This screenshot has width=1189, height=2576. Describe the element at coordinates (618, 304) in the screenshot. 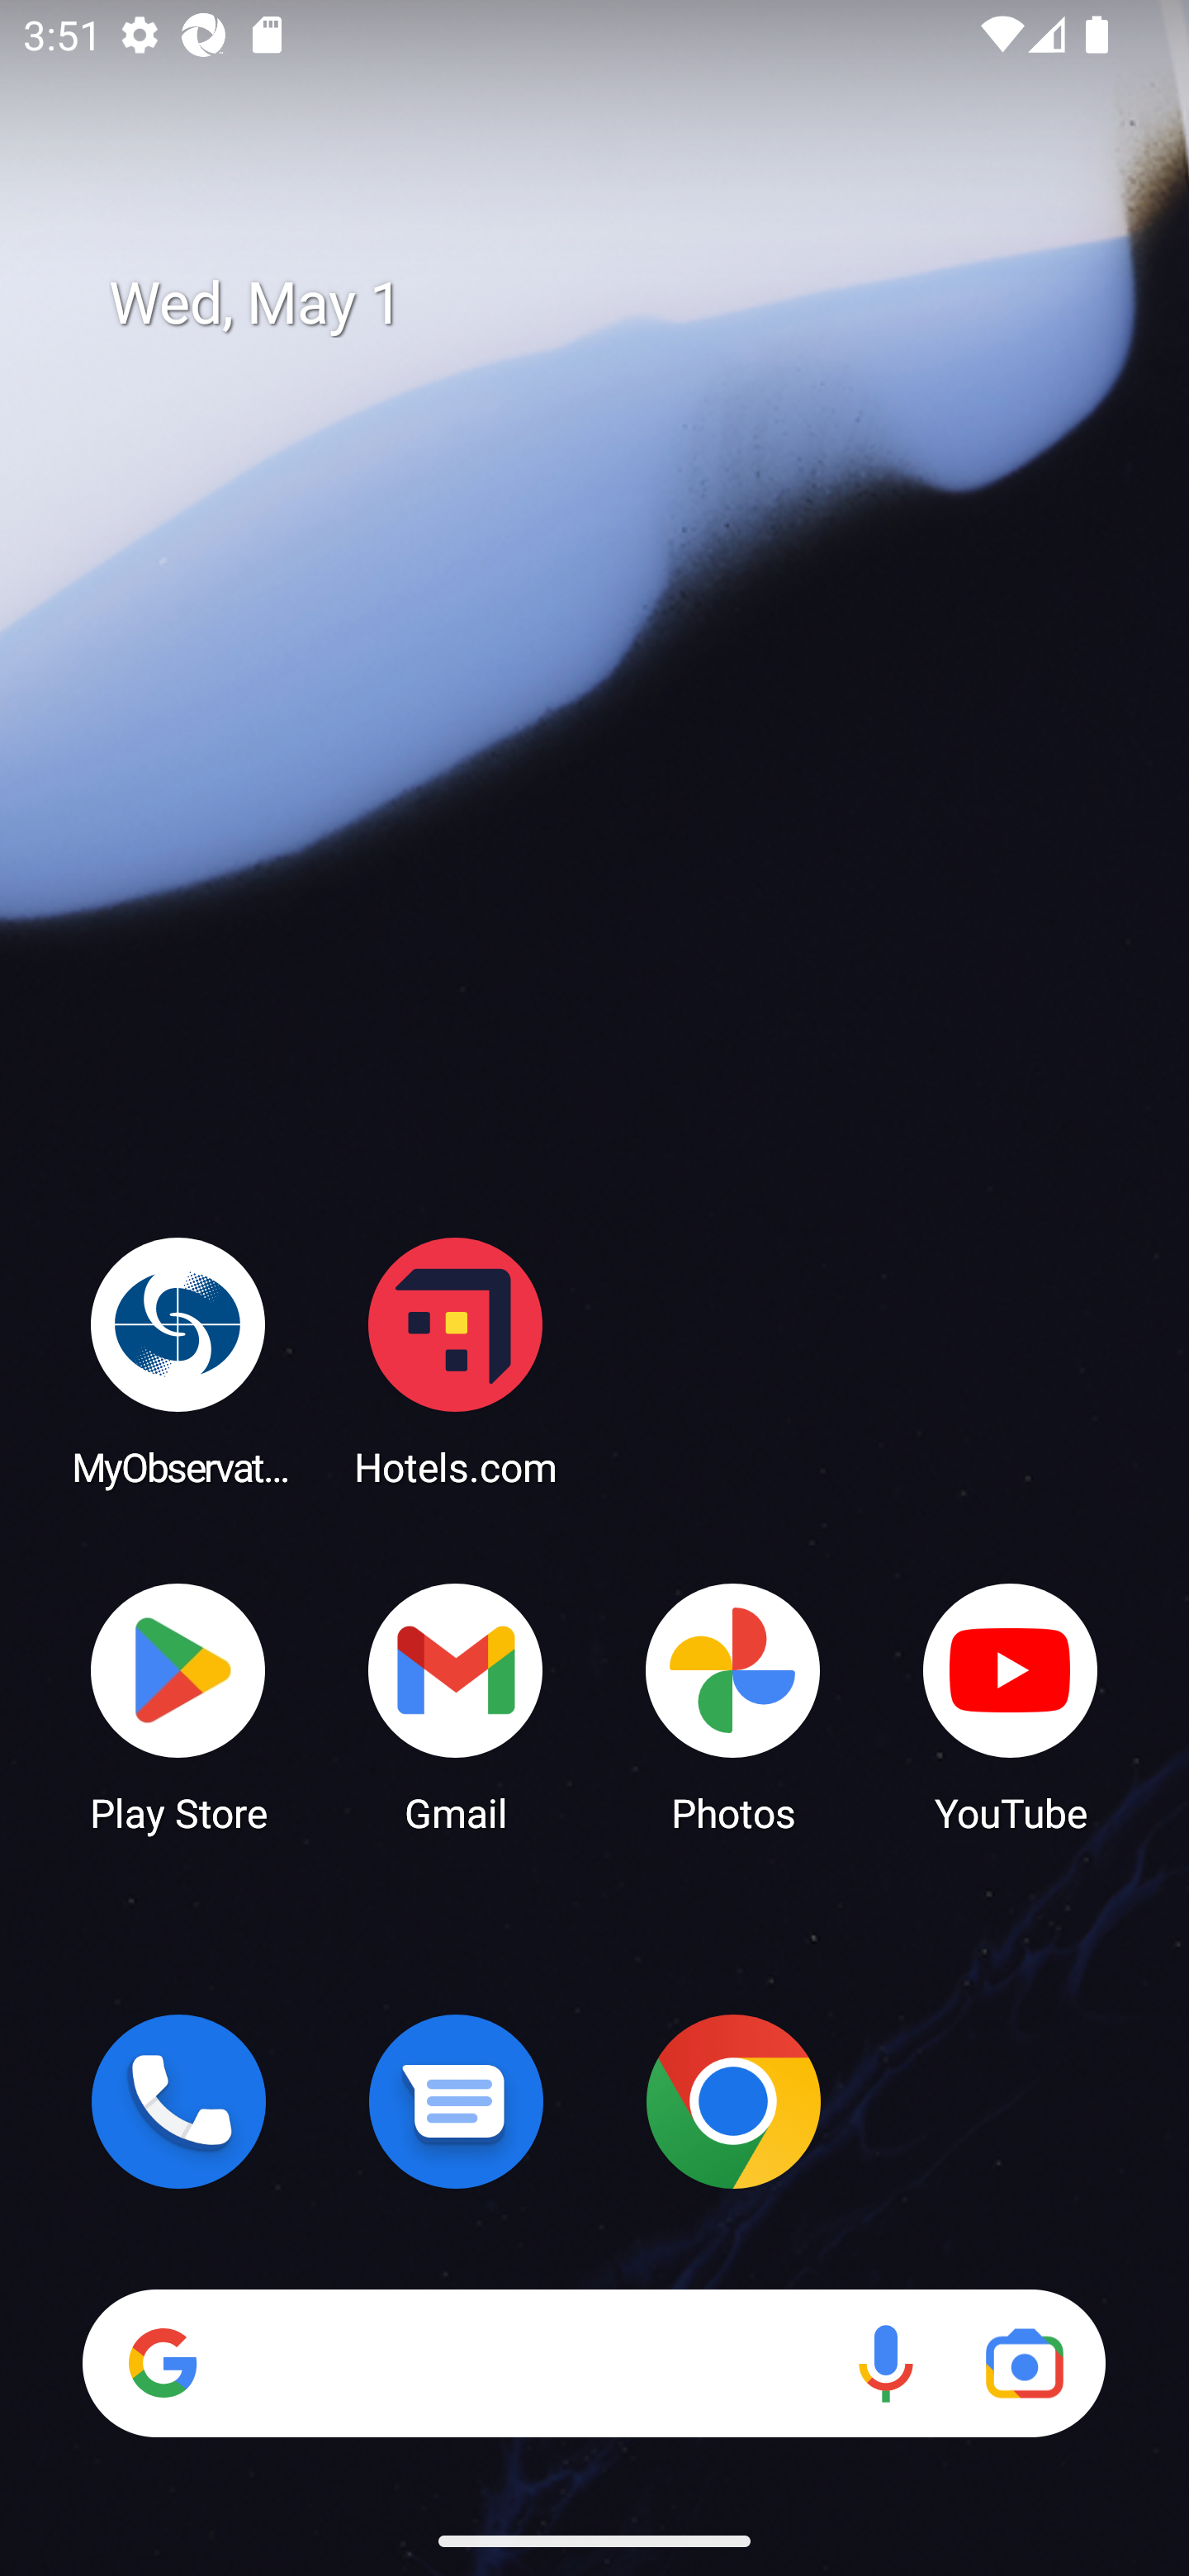

I see `Wed, May 1` at that location.